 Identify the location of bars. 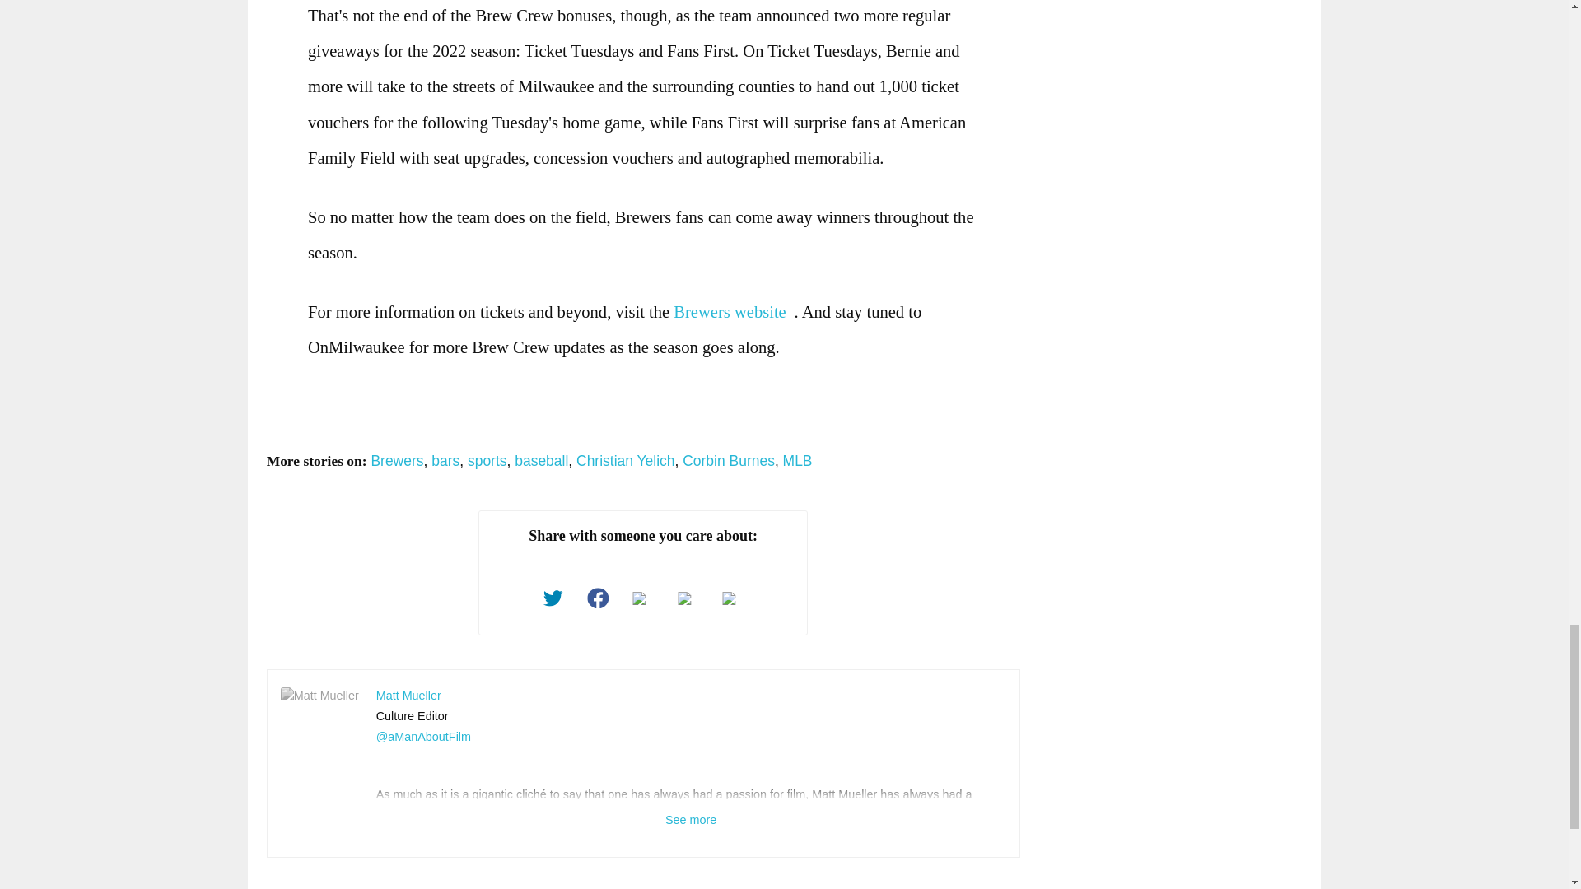
(445, 461).